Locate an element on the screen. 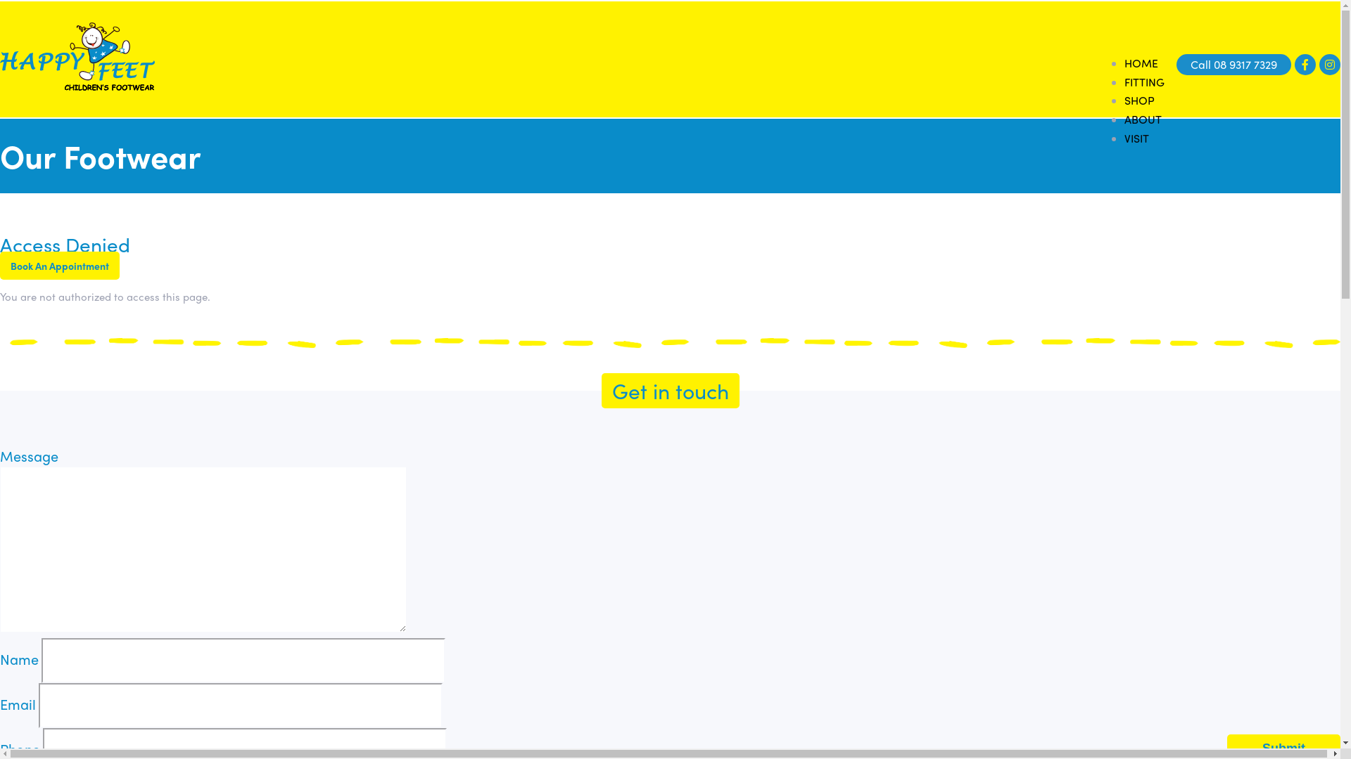 The width and height of the screenshot is (1351, 759). ABOUT is located at coordinates (1143, 119).